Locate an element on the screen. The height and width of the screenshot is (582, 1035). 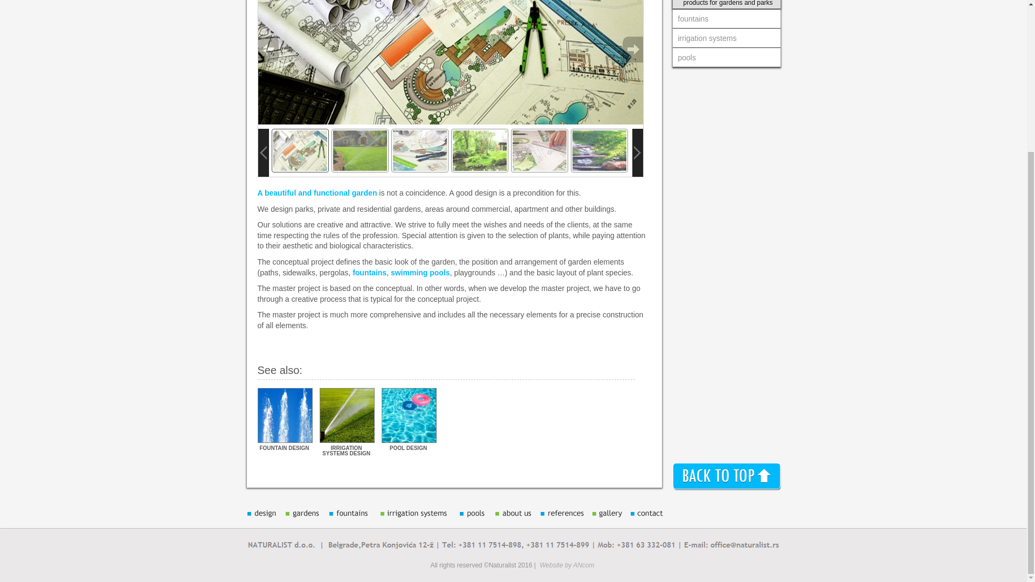
fountains is located at coordinates (369, 273).